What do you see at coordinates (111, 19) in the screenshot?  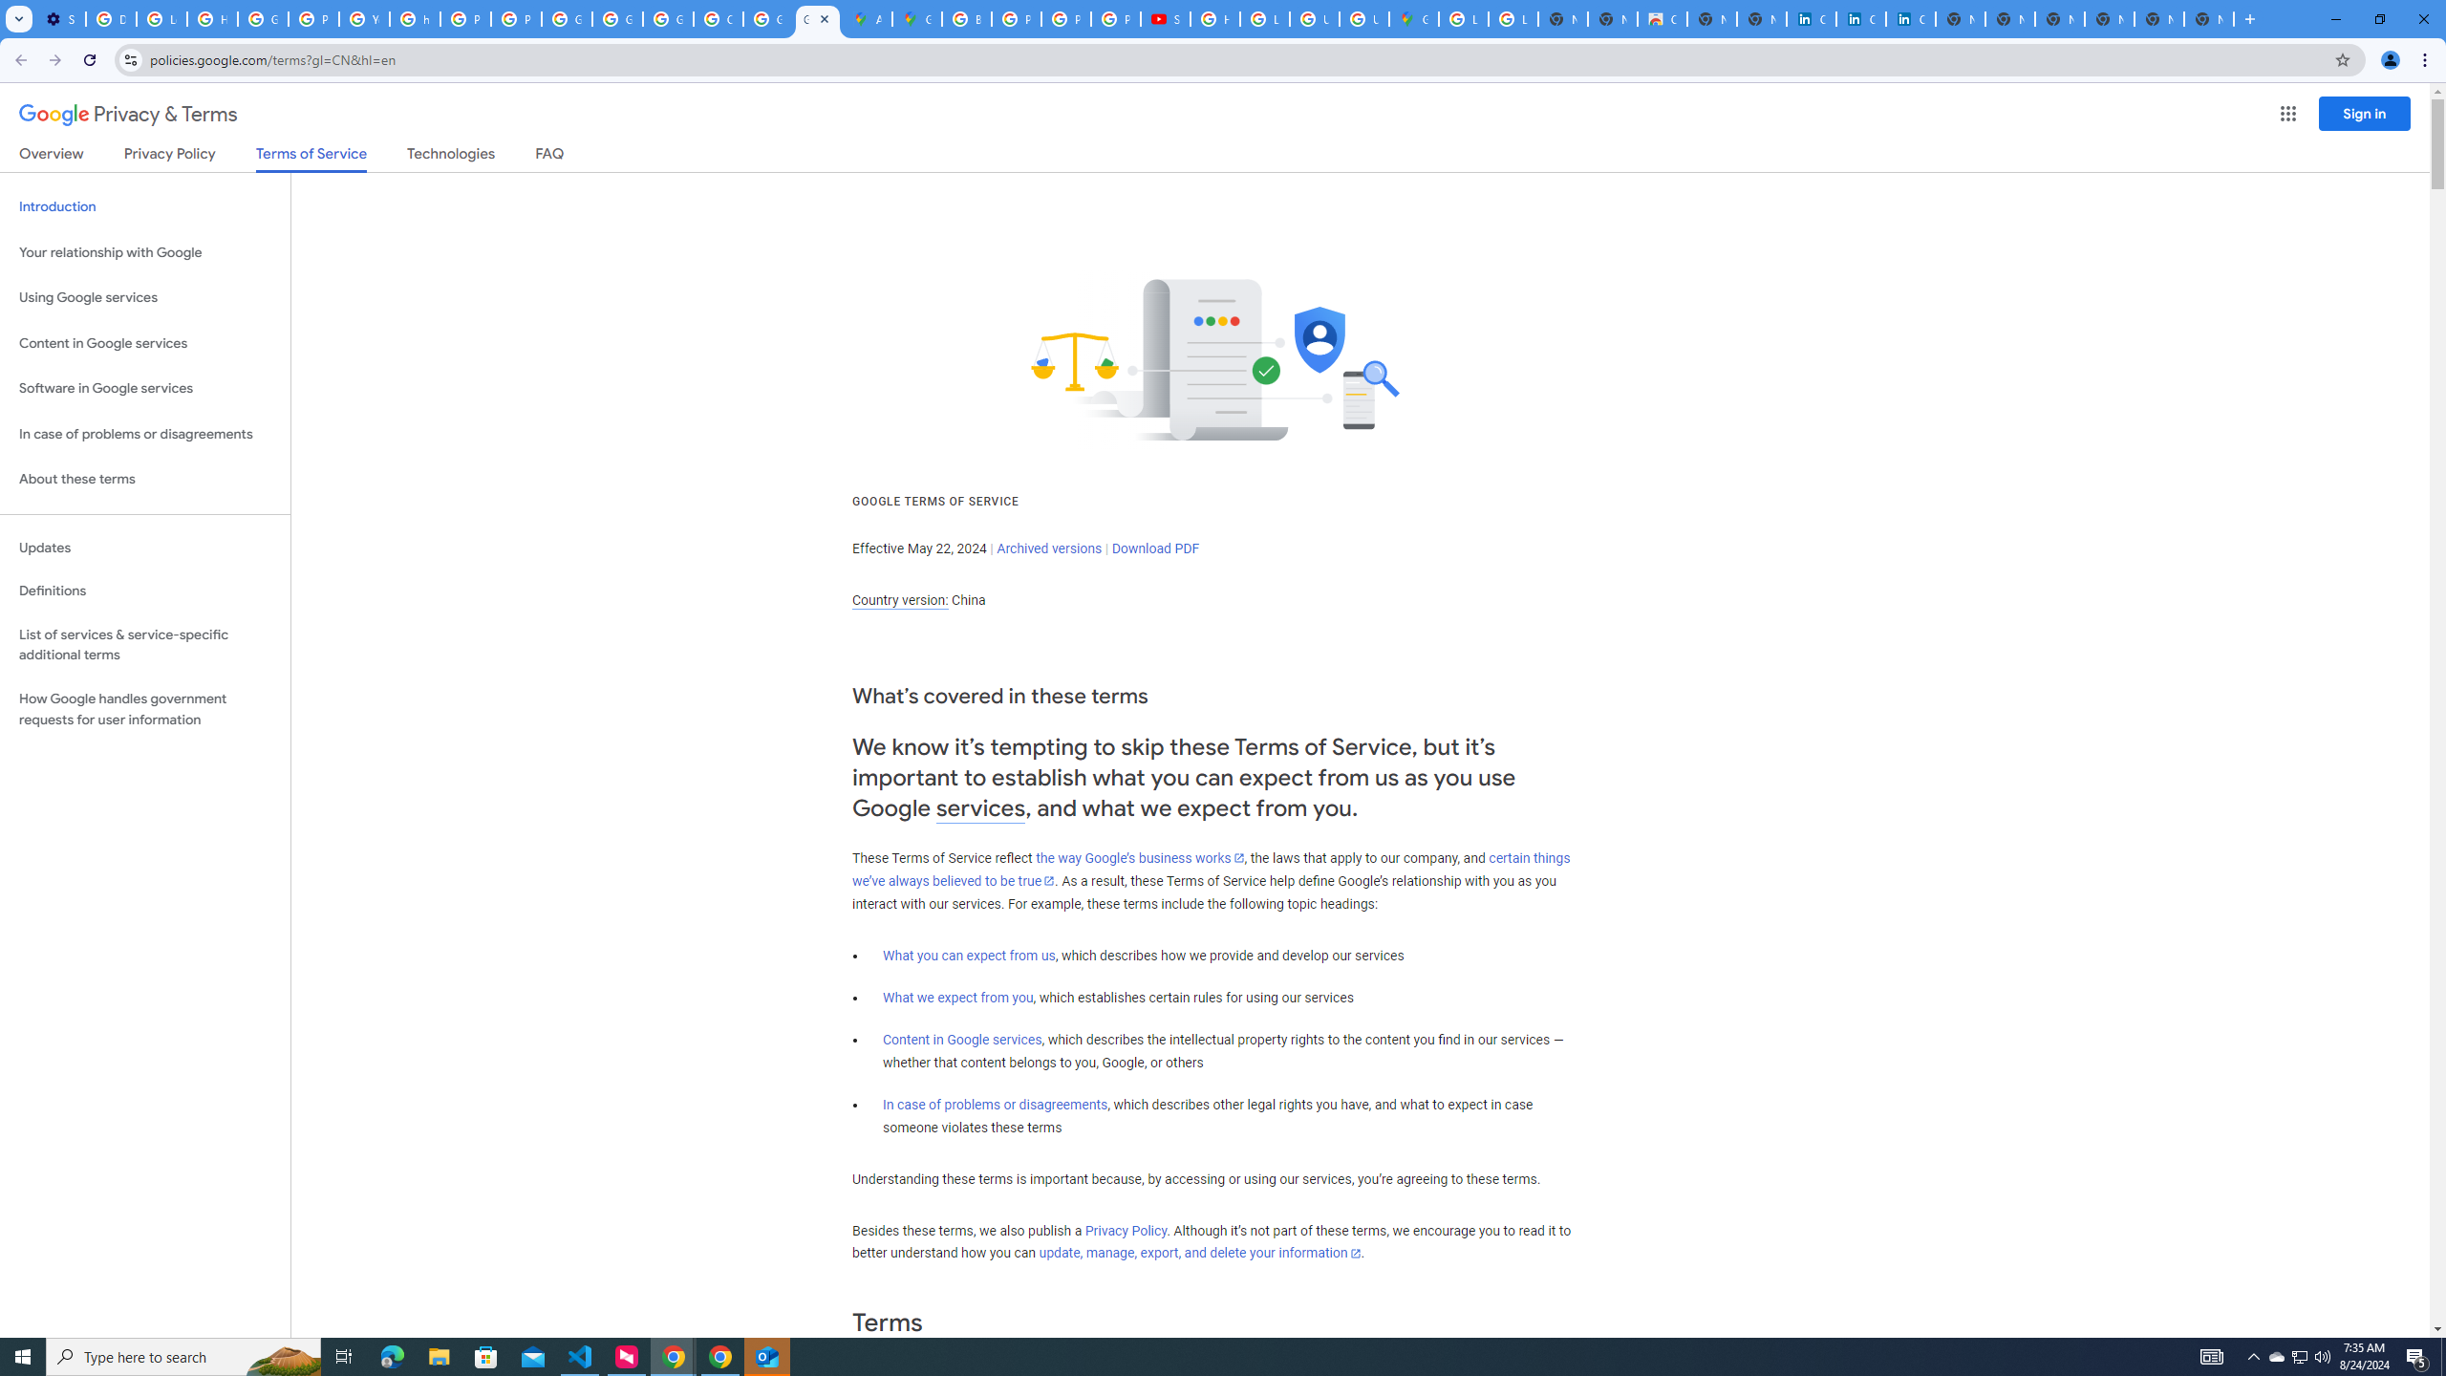 I see `Delete photos & videos - Computer - Google Photos Help` at bounding box center [111, 19].